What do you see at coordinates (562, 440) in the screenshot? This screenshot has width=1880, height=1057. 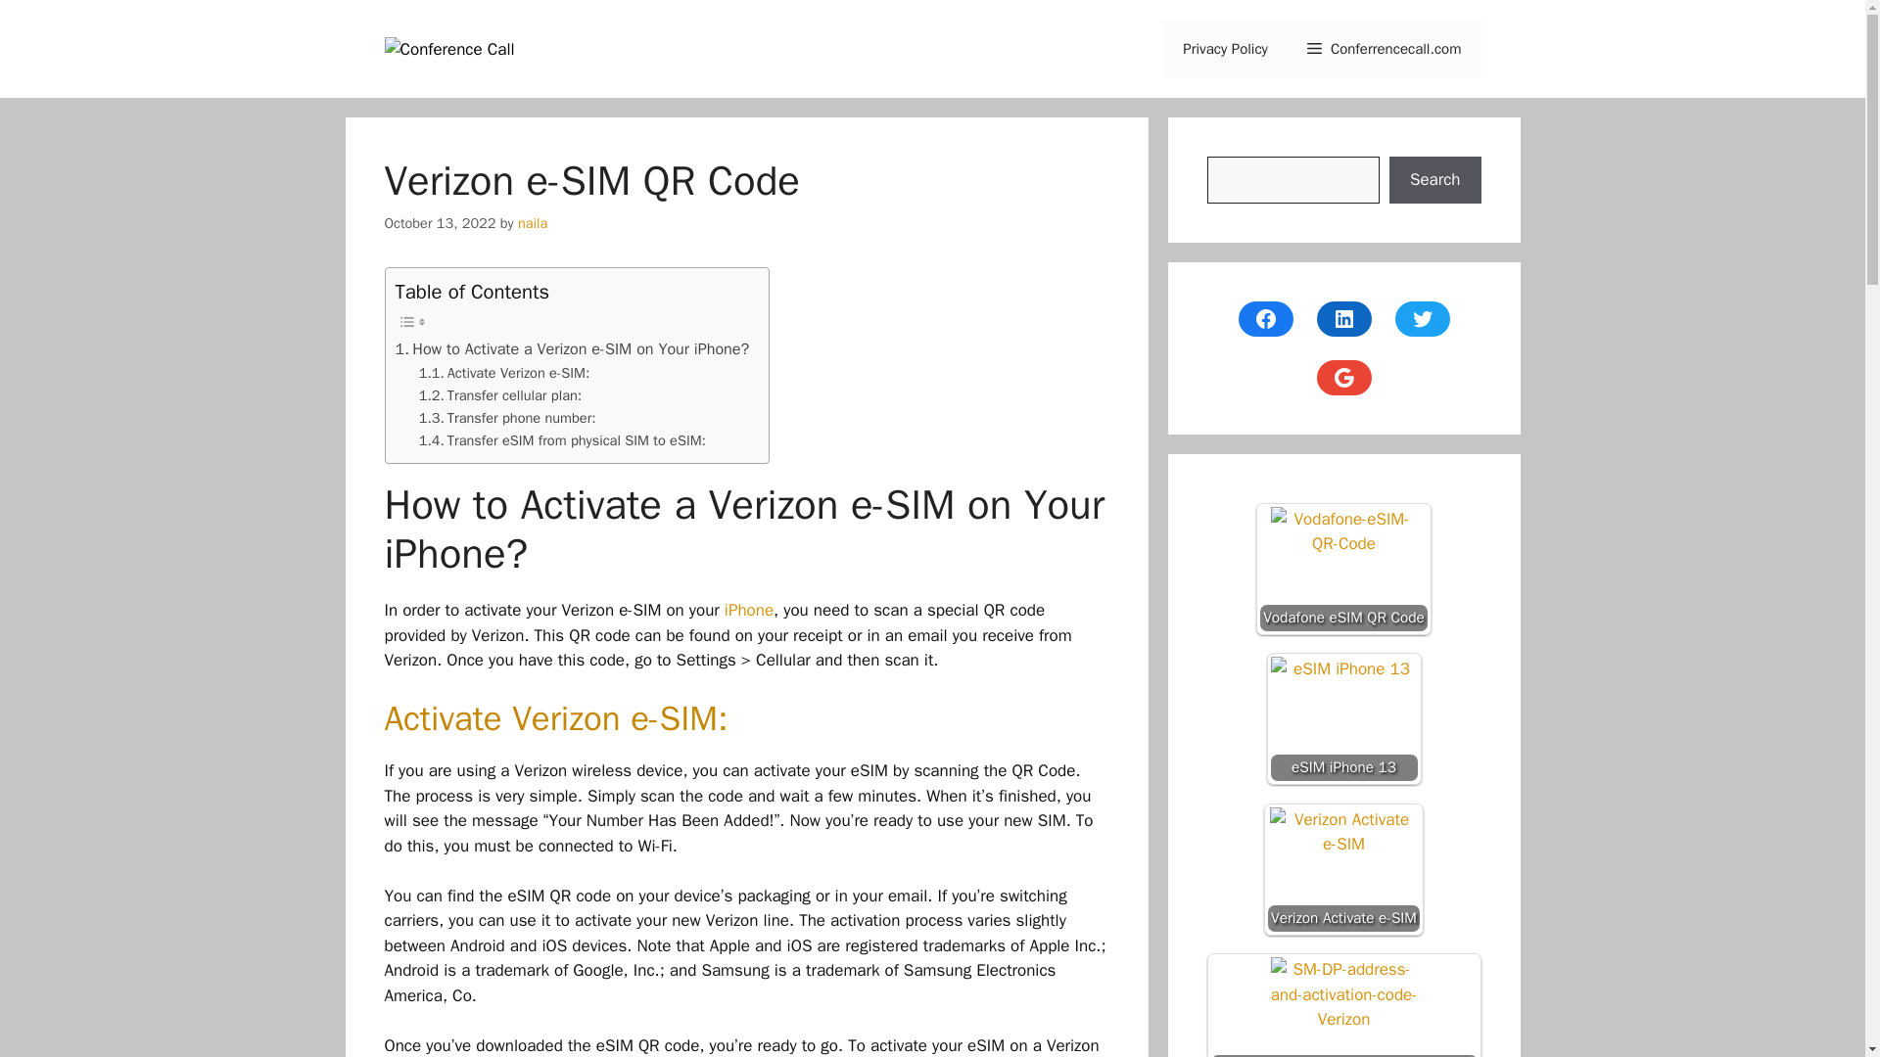 I see `Transfer eSIM from physical SIM to eSIM:` at bounding box center [562, 440].